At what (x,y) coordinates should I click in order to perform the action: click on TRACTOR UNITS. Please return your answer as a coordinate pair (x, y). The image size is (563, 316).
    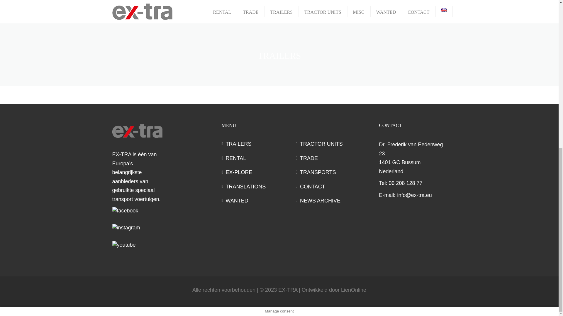
    Looking at the image, I should click on (333, 144).